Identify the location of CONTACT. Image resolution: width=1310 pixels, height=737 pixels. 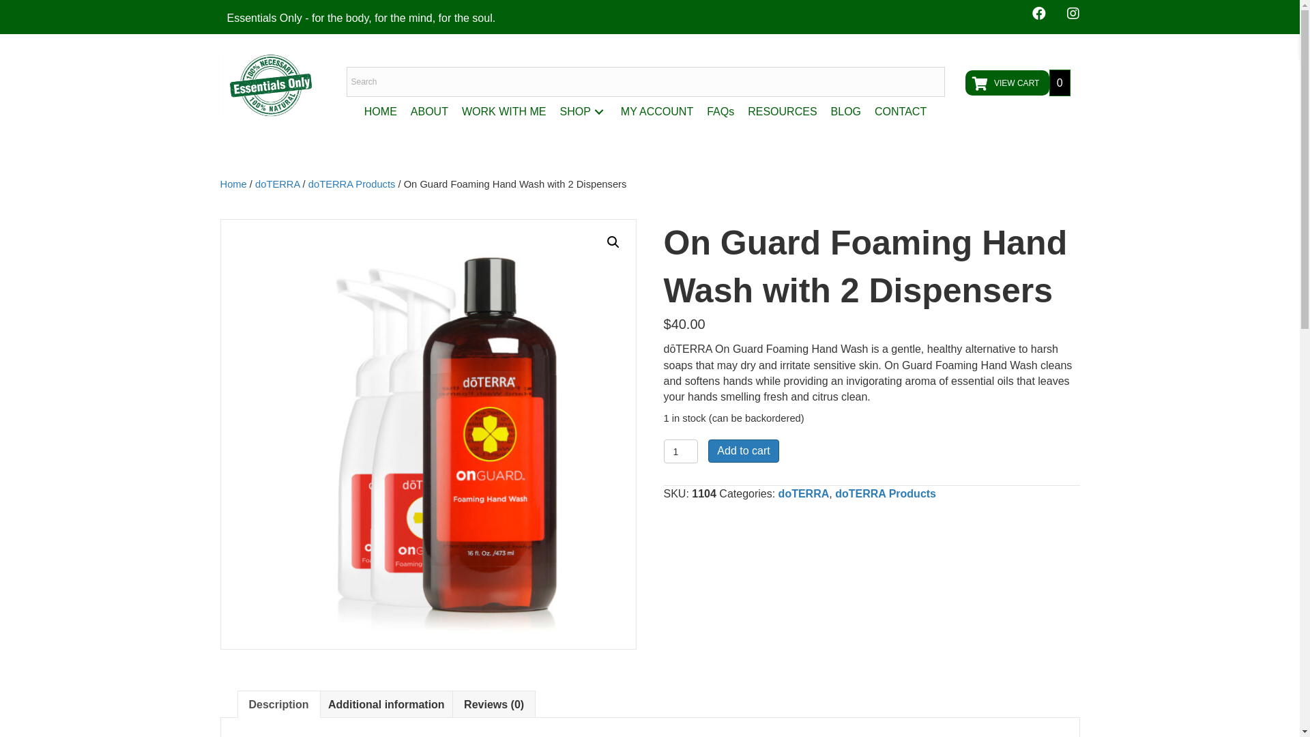
(901, 112).